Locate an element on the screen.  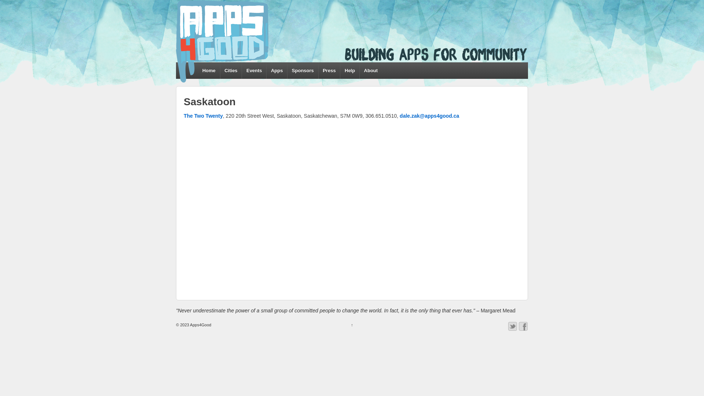
Cities is located at coordinates (231, 70).